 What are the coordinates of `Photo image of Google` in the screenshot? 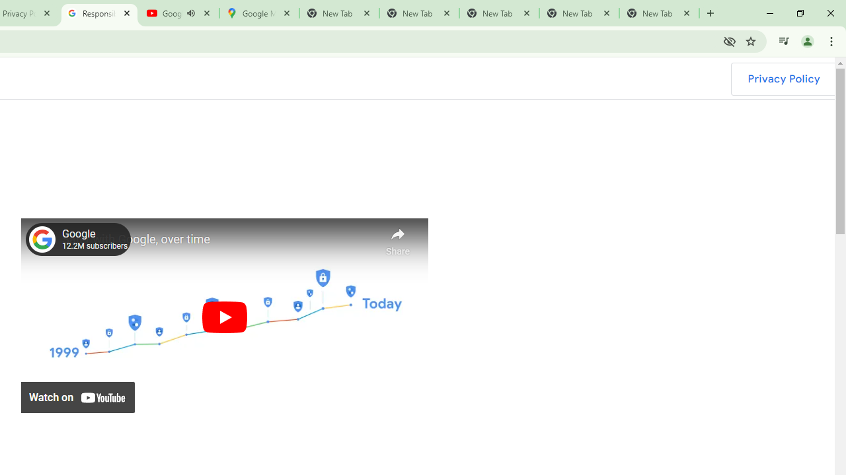 It's located at (42, 239).